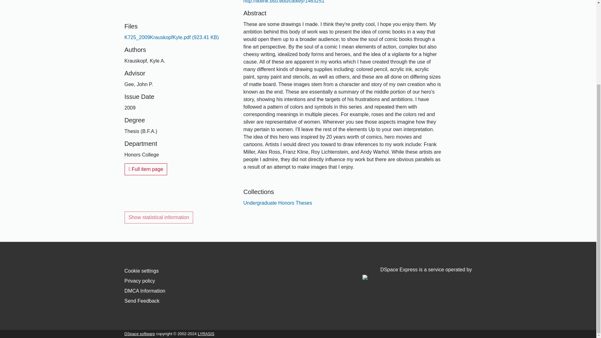  I want to click on Undergraduate Honors Theses, so click(277, 203).